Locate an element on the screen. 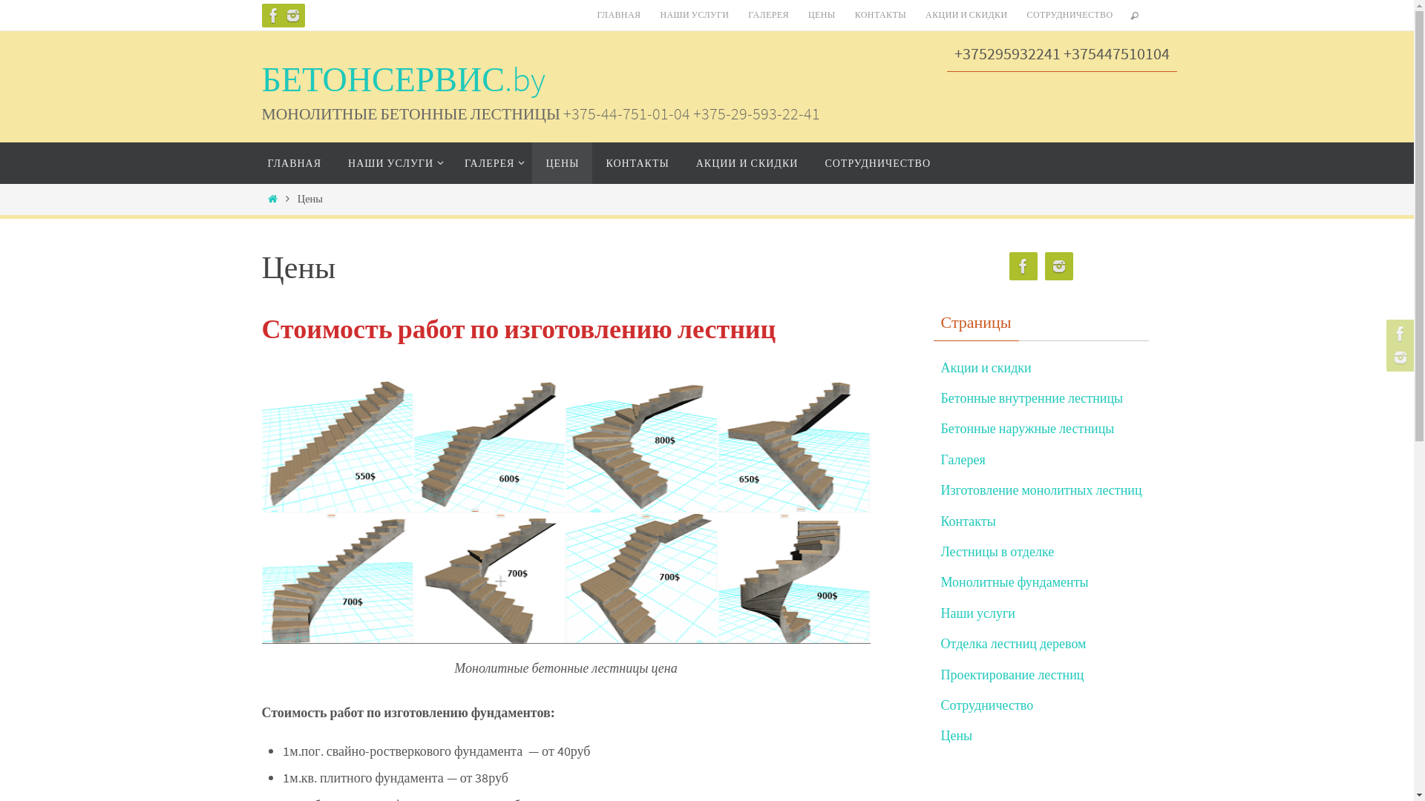  https://www.instagram.com/betonservice.by/?hl=ru is located at coordinates (1398, 357).